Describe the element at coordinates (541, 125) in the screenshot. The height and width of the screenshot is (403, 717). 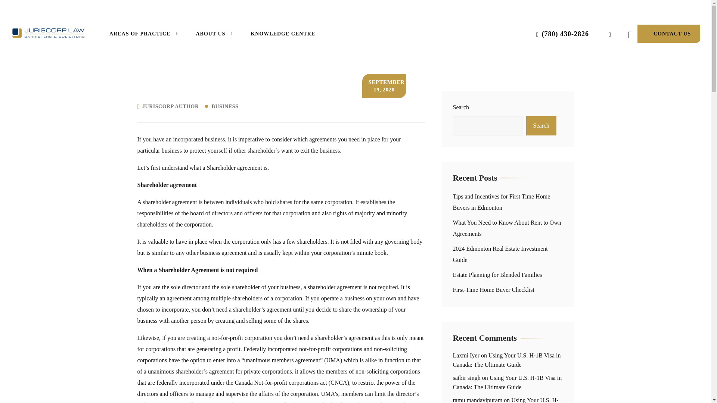
I see `Search` at that location.